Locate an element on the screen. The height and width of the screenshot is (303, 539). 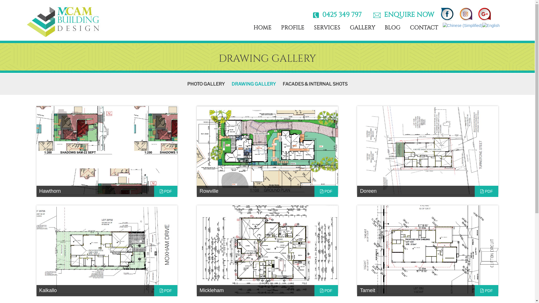
DRAWING GALLERY is located at coordinates (254, 84).